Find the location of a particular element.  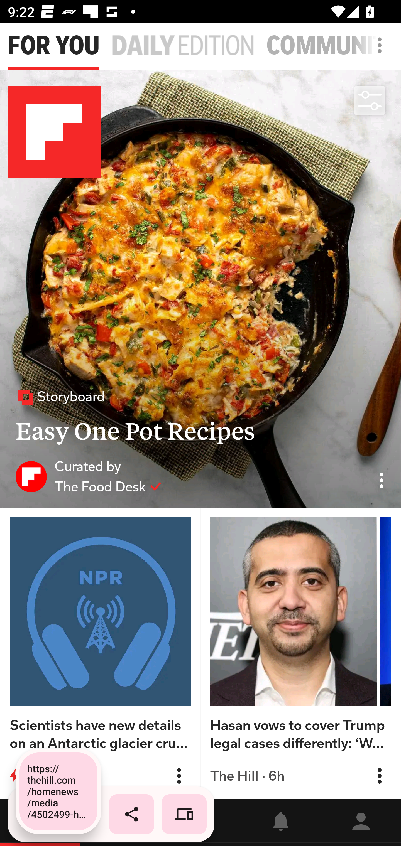

Notifications is located at coordinates (281, 823).